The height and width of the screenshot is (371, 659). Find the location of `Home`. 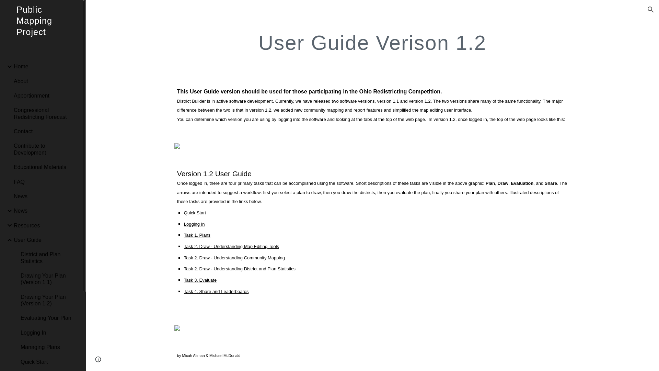

Home is located at coordinates (45, 66).